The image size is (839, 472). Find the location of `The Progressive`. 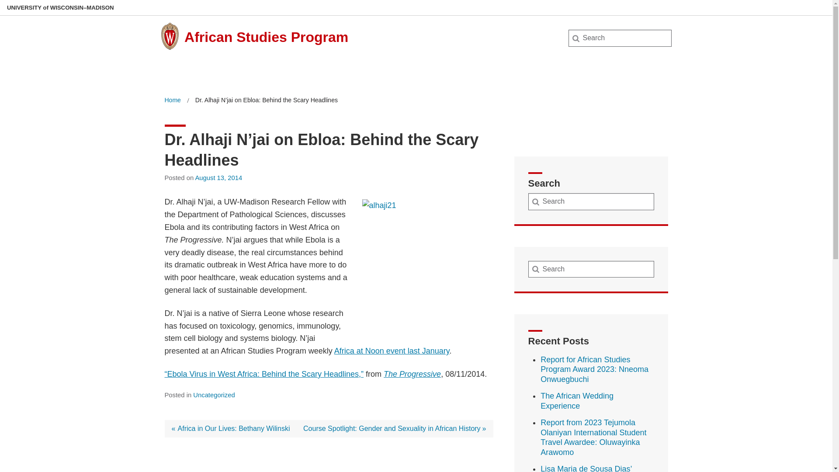

The Progressive is located at coordinates (412, 374).